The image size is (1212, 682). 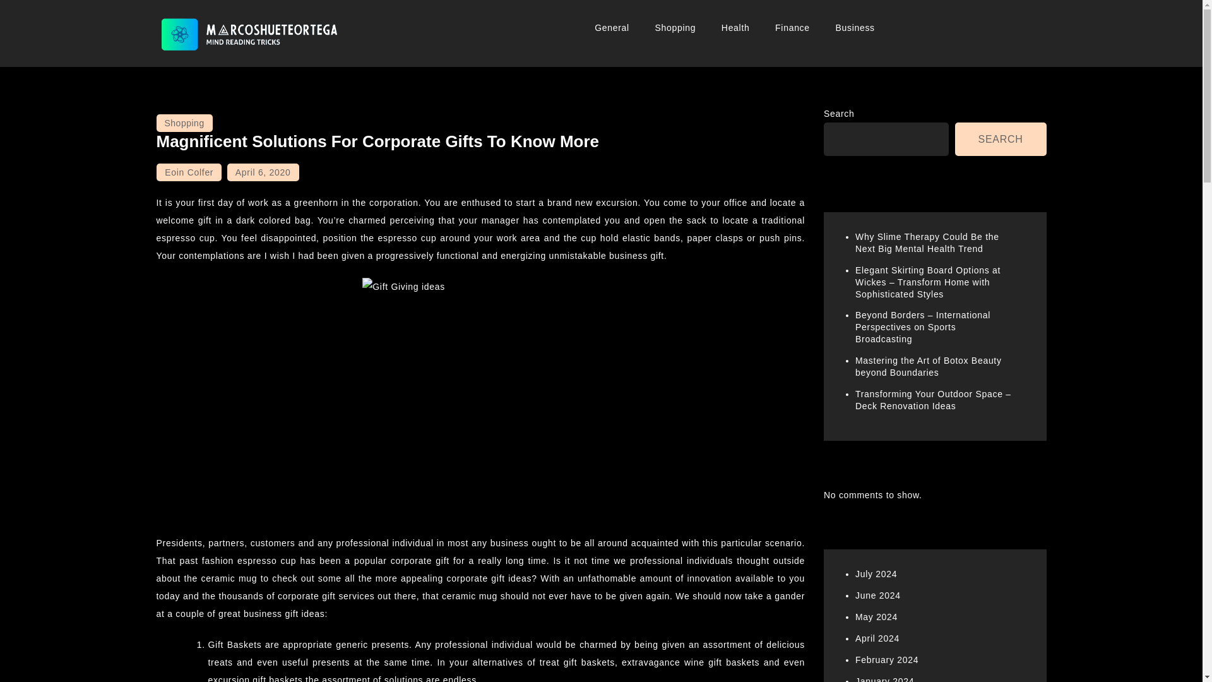 I want to click on SEARCH, so click(x=1001, y=139).